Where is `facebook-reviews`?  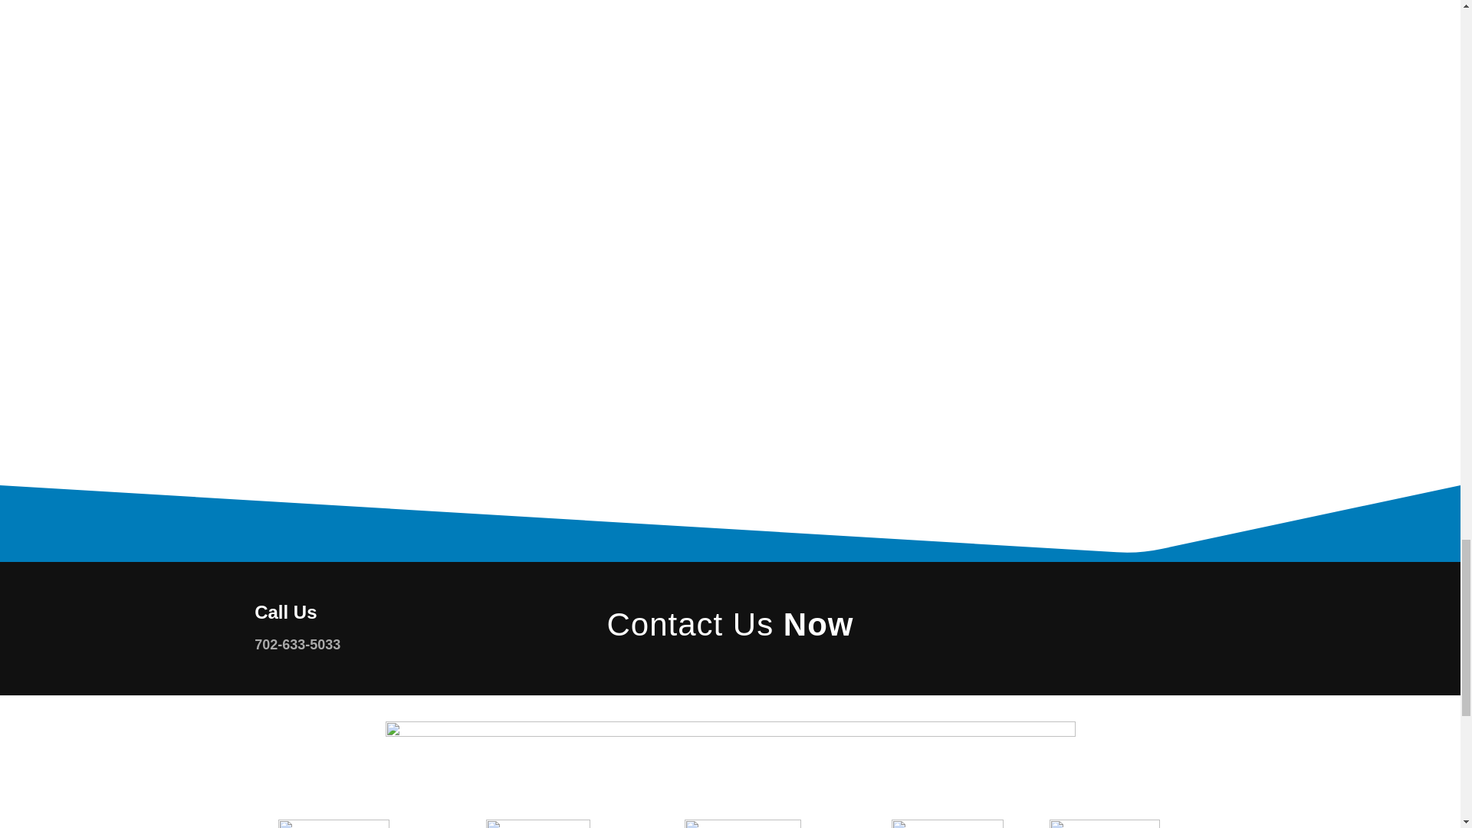 facebook-reviews is located at coordinates (1104, 823).